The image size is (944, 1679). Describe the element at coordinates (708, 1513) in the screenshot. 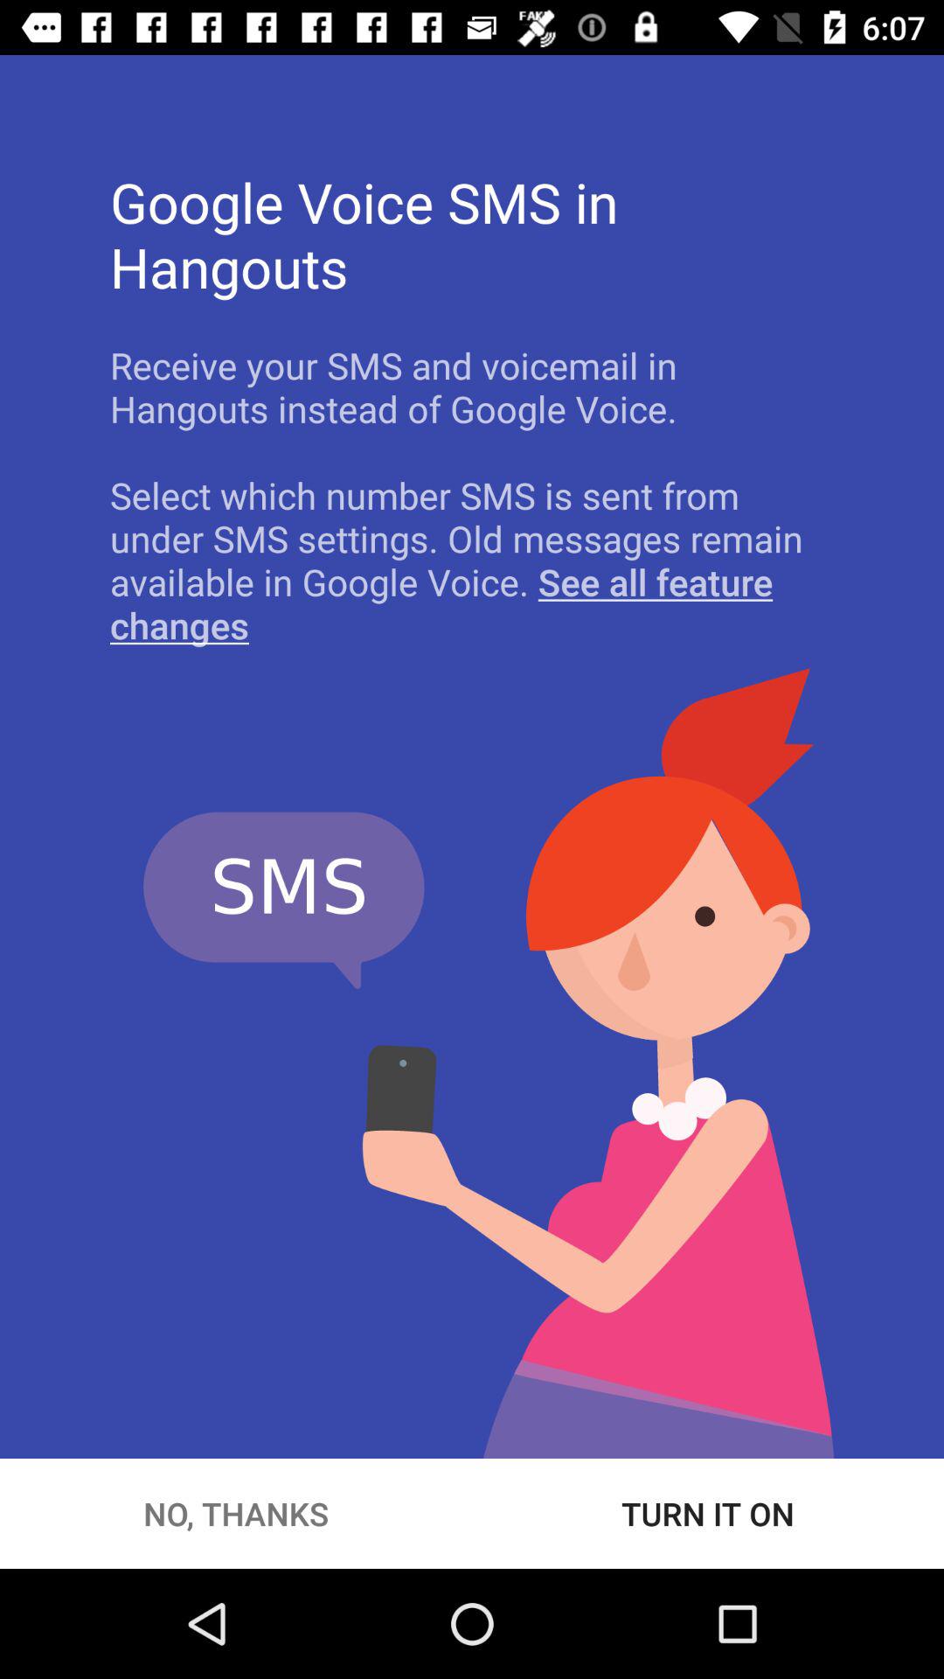

I see `select the icon to the right of no, thanks item` at that location.